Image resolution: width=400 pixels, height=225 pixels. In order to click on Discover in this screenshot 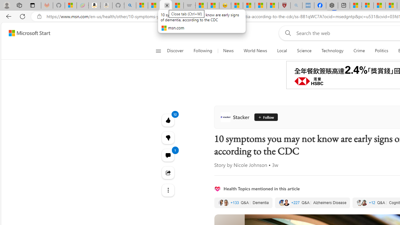, I will do `click(177, 51)`.